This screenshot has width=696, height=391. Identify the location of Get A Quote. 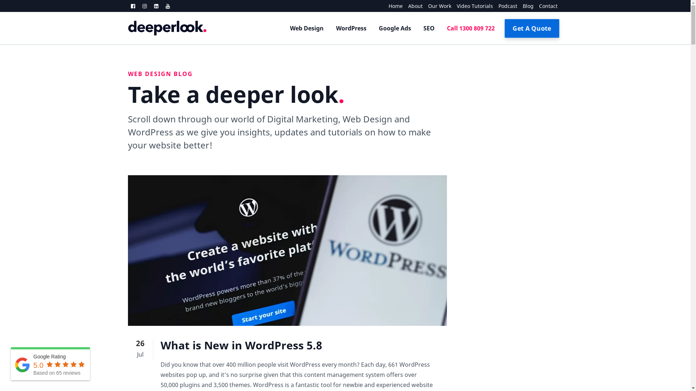
(531, 28).